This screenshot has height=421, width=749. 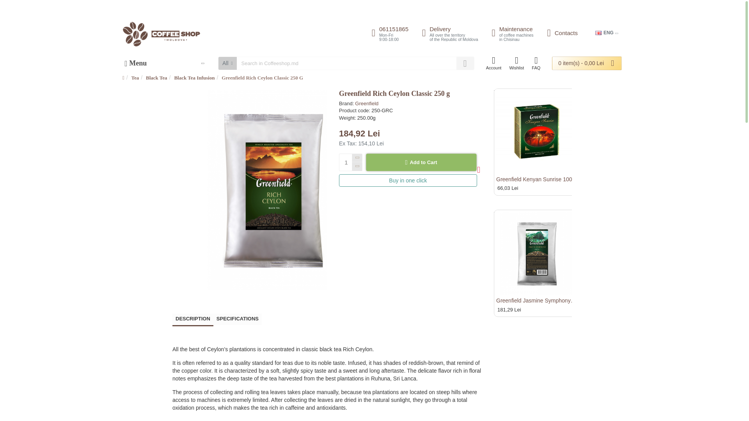 What do you see at coordinates (447, 33) in the screenshot?
I see `Coffeeshop.md - Livrare Cafea Moldova` at bounding box center [447, 33].